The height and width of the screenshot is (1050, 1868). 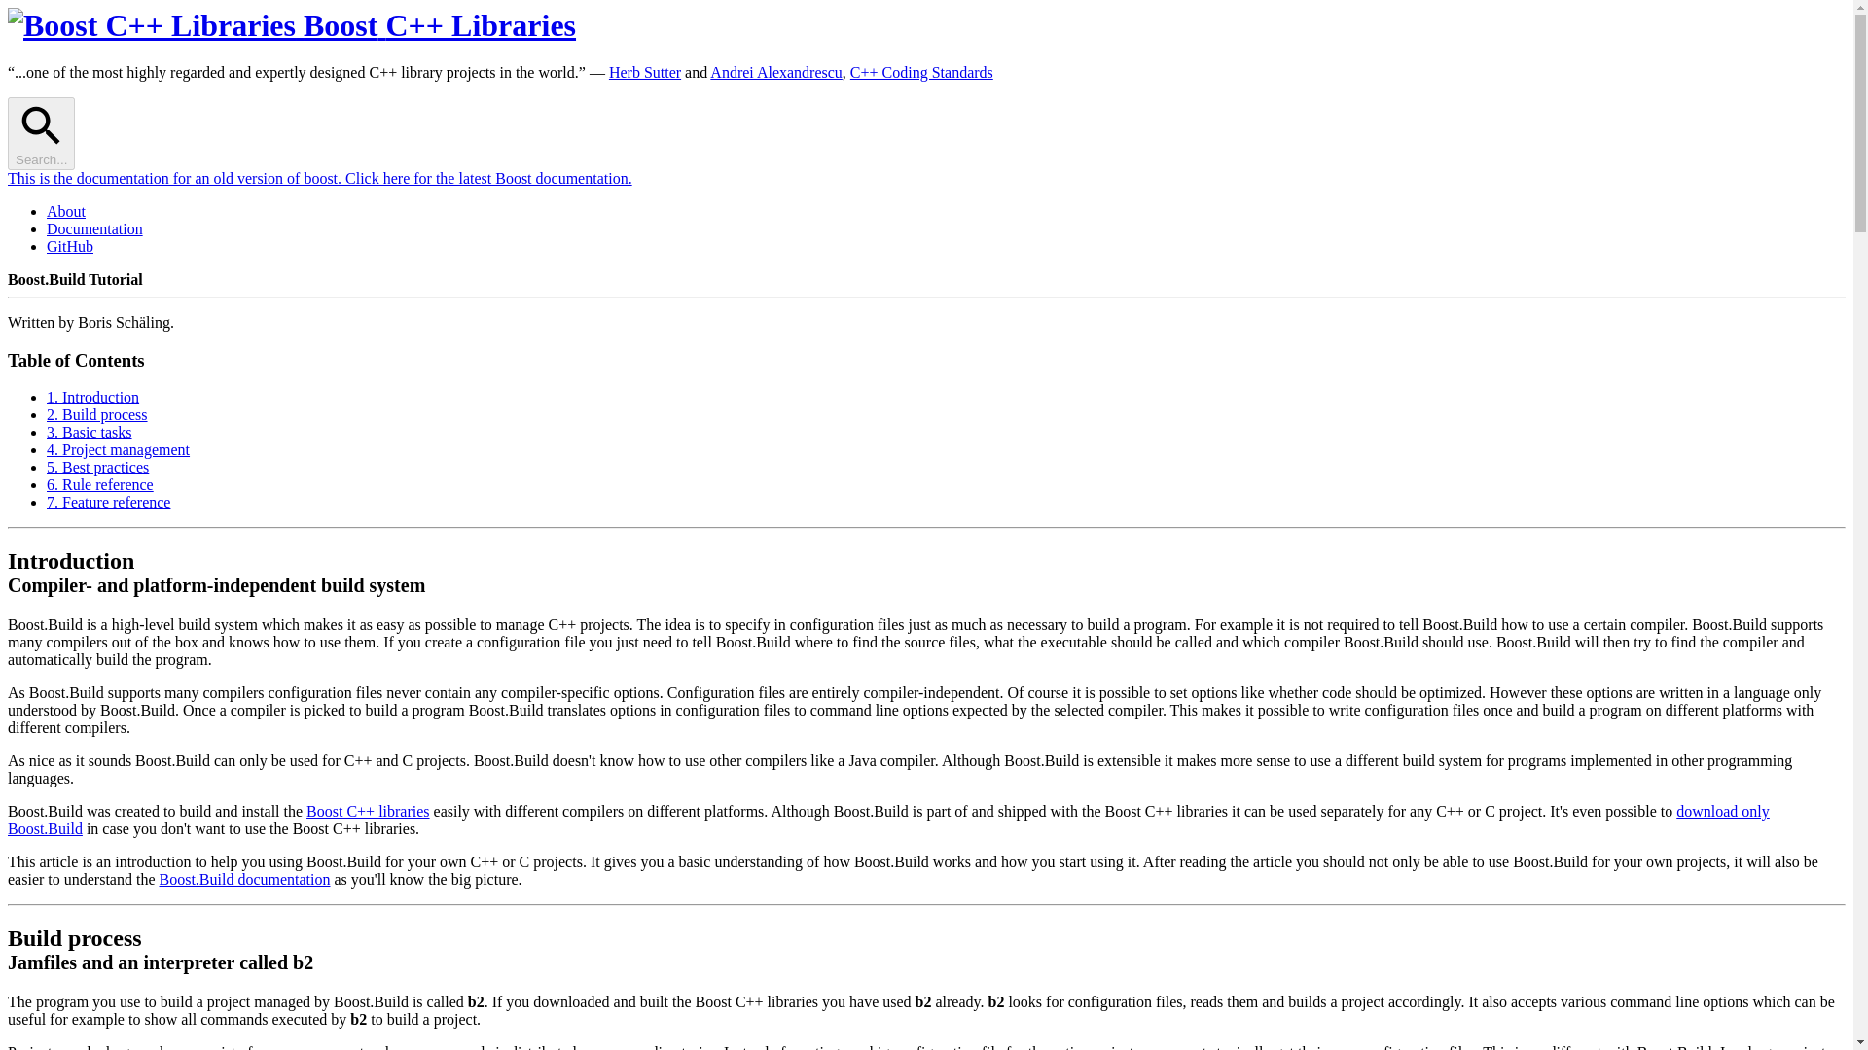 I want to click on 3. Basic tasks, so click(x=90, y=432).